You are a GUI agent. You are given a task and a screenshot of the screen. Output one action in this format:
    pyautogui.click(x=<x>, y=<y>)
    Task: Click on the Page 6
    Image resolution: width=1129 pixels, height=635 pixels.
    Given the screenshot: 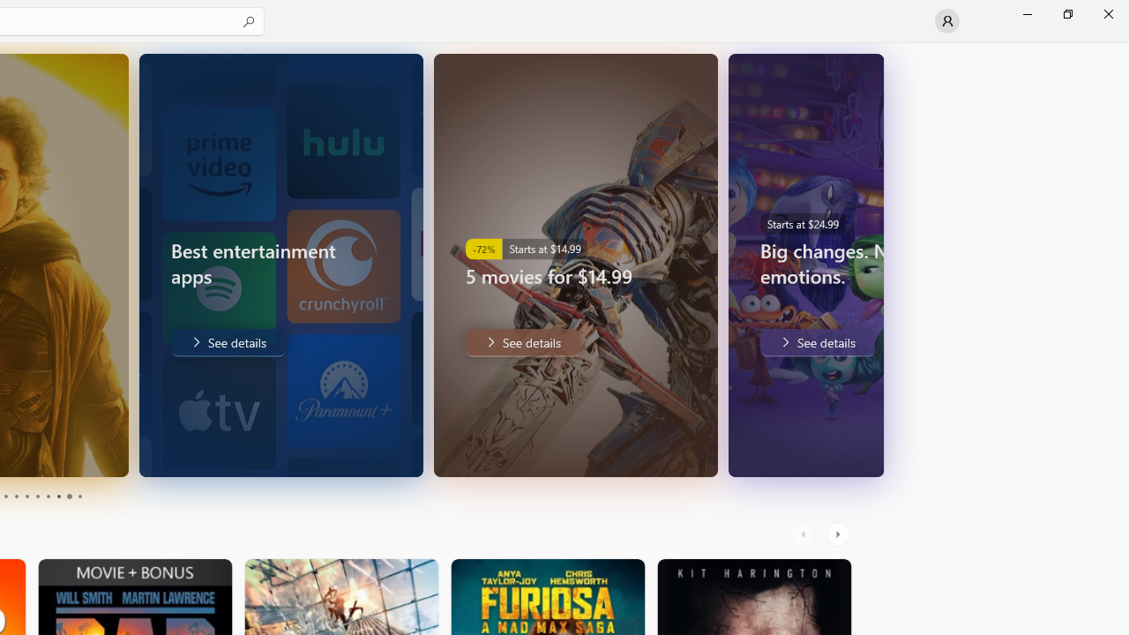 What is the action you would take?
    pyautogui.click(x=37, y=496)
    